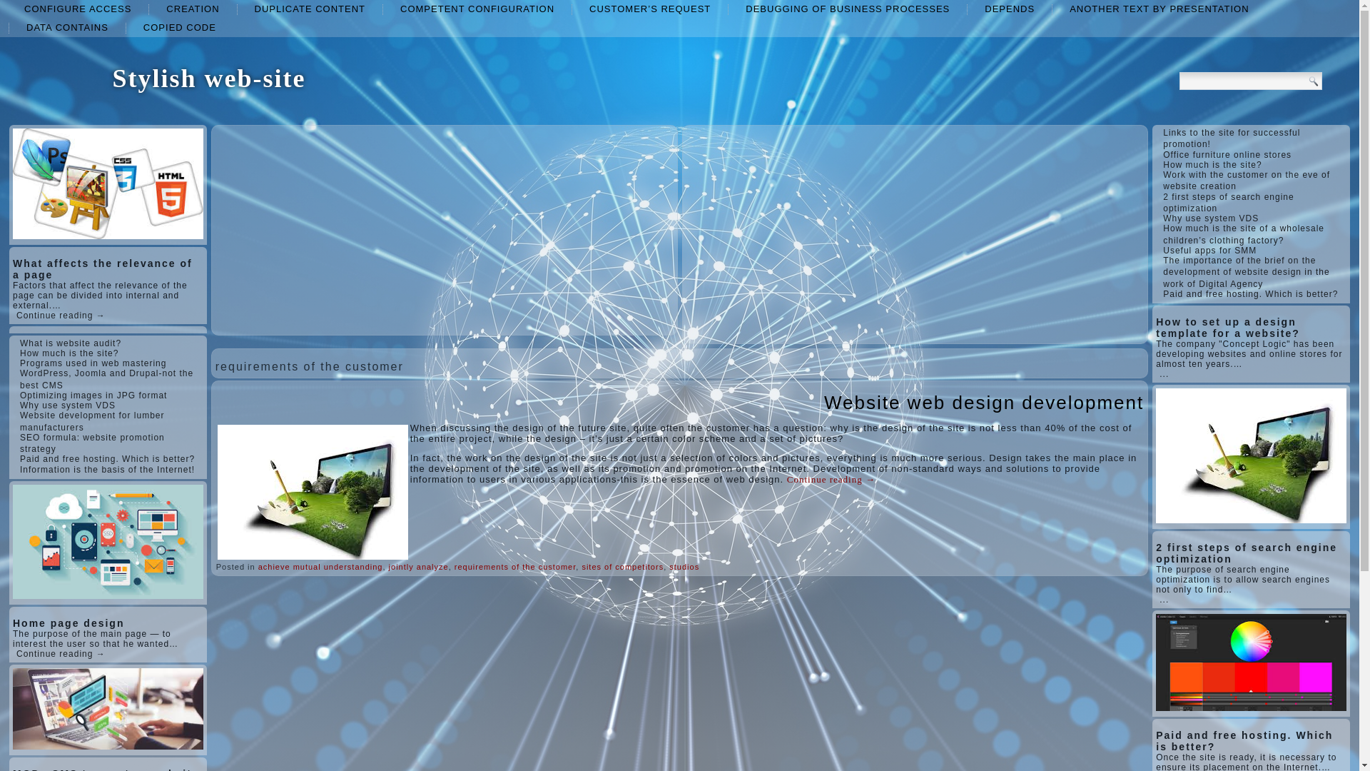 The height and width of the screenshot is (771, 1370). I want to click on debugging of business processes, so click(848, 9).